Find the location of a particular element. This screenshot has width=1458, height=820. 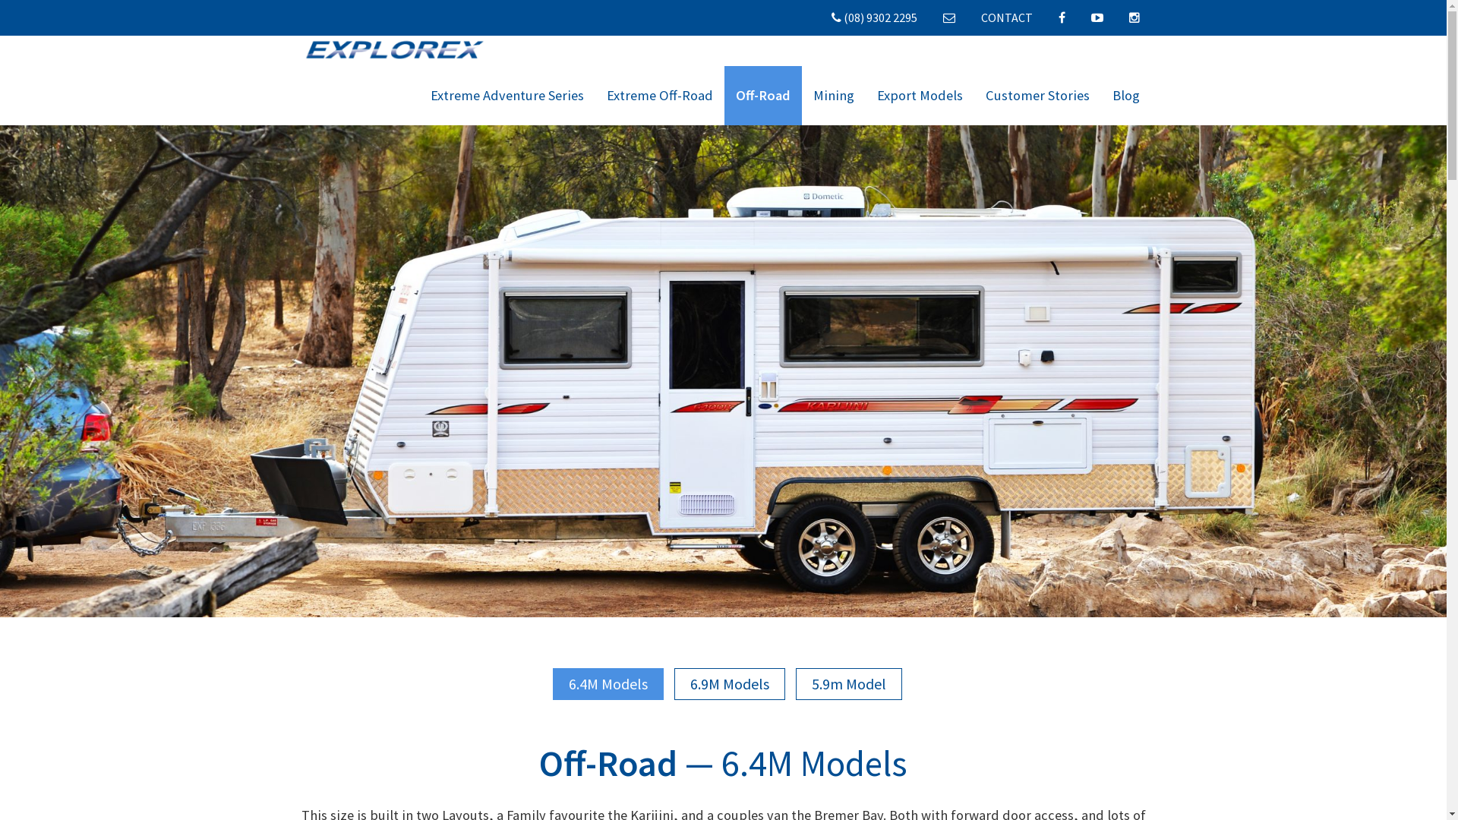

Off-Road is located at coordinates (763, 96).